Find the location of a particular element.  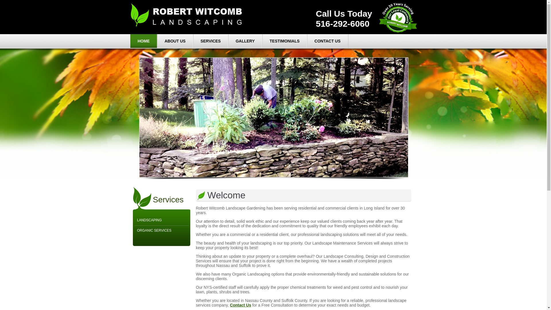

ABOUT US is located at coordinates (175, 41).